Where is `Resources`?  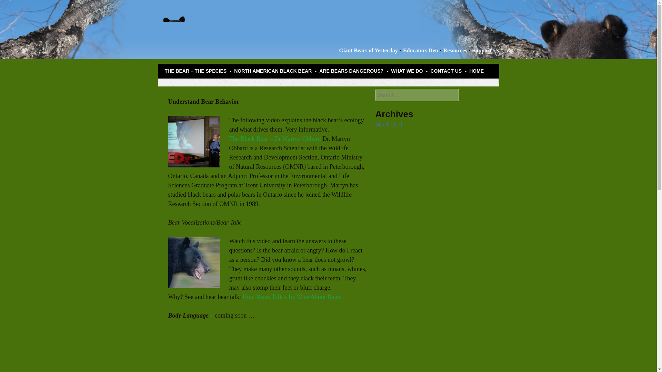
Resources is located at coordinates (455, 50).